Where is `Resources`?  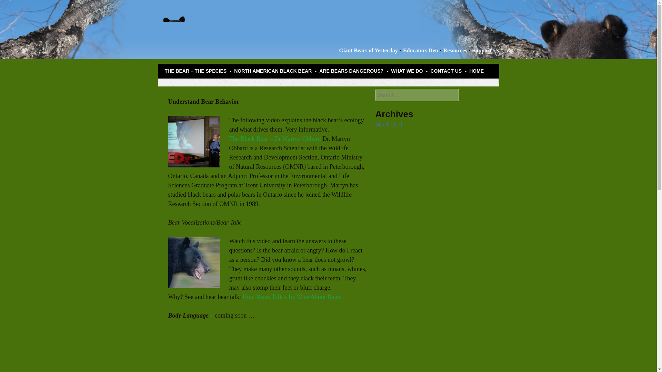
Resources is located at coordinates (455, 50).